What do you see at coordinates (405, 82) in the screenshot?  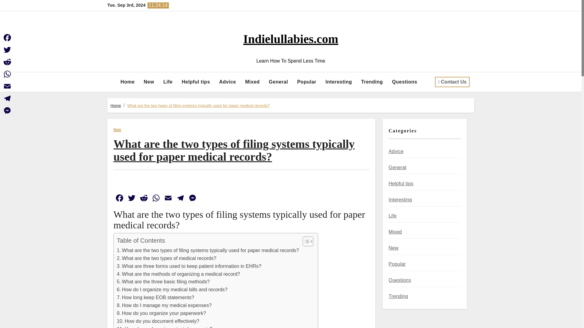 I see `Questions` at bounding box center [405, 82].